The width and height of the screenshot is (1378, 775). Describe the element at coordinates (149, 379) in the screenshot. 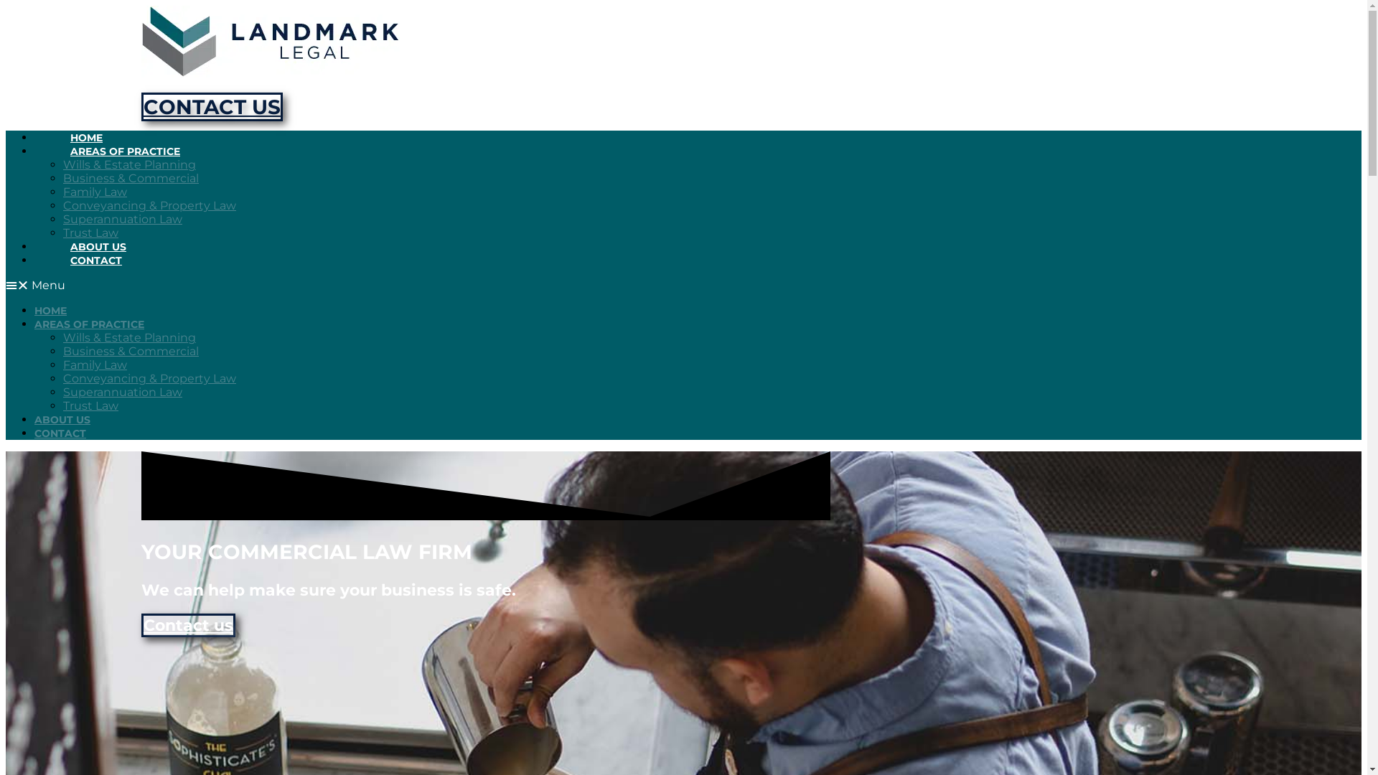

I see `Conveyancing & Property Law` at that location.